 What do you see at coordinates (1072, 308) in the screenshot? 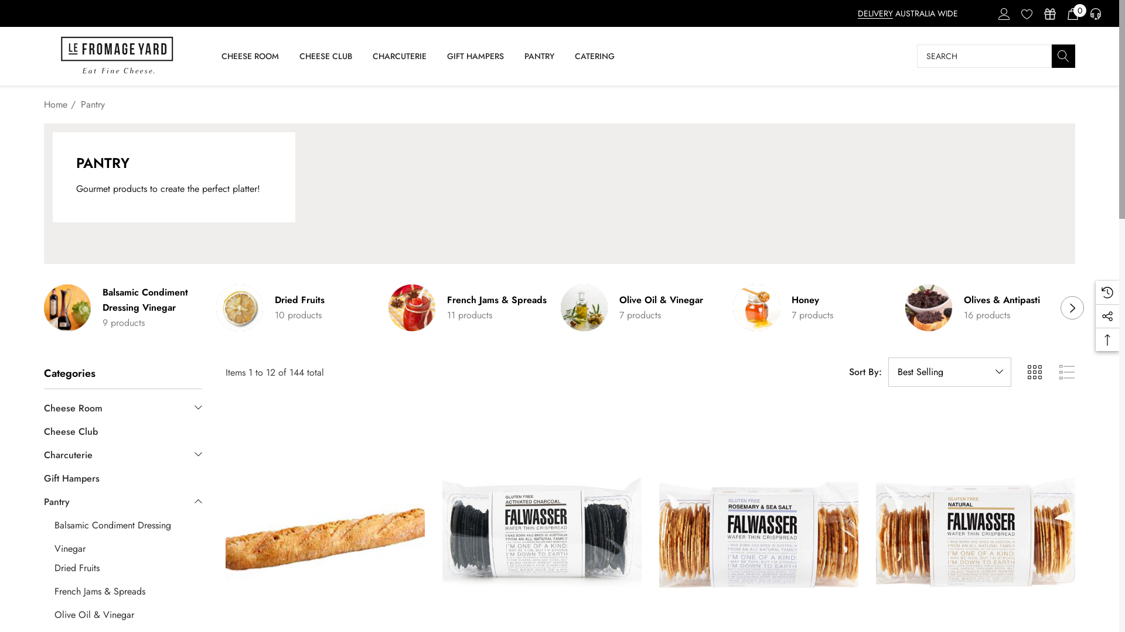
I see `Next` at bounding box center [1072, 308].